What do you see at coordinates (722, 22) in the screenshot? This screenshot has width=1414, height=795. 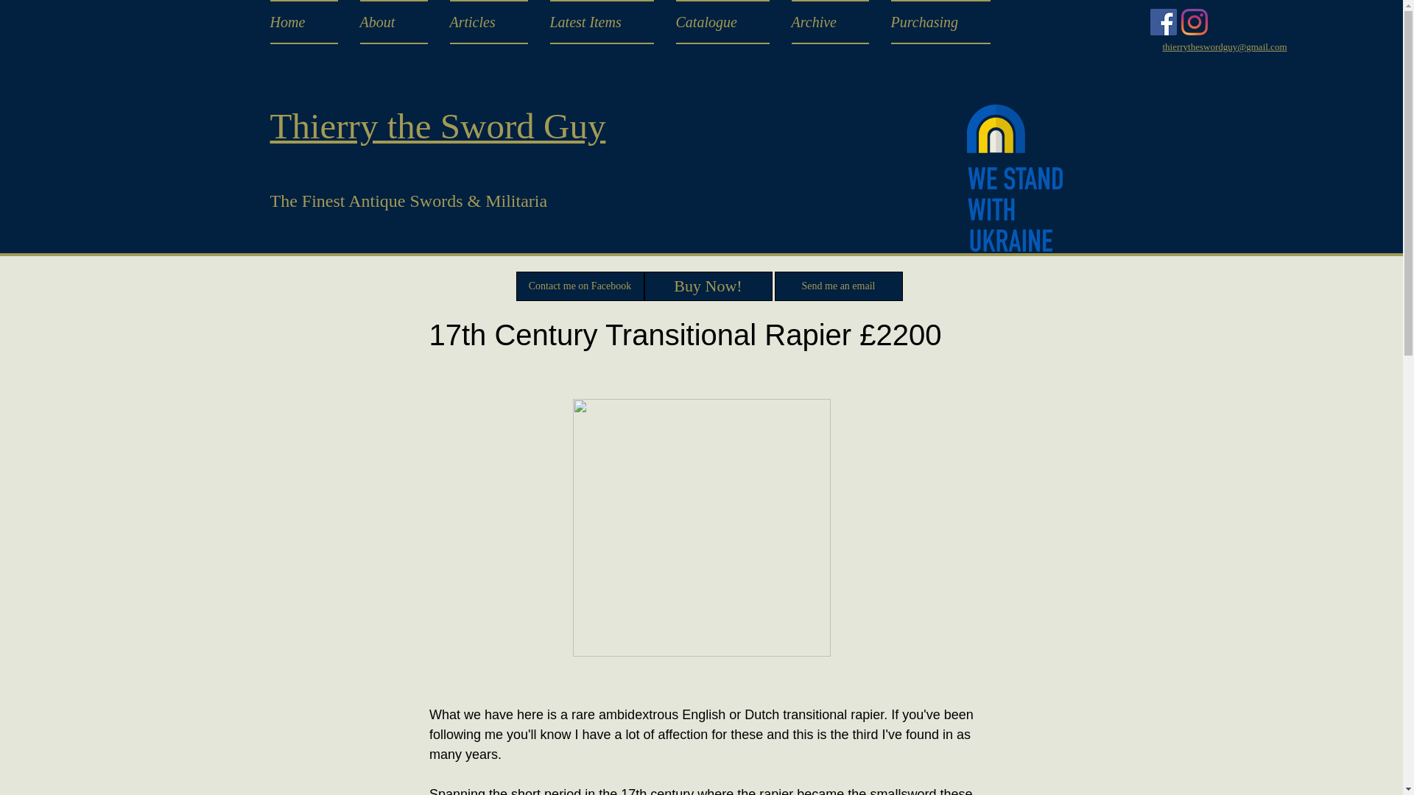 I see `Catalogue` at bounding box center [722, 22].